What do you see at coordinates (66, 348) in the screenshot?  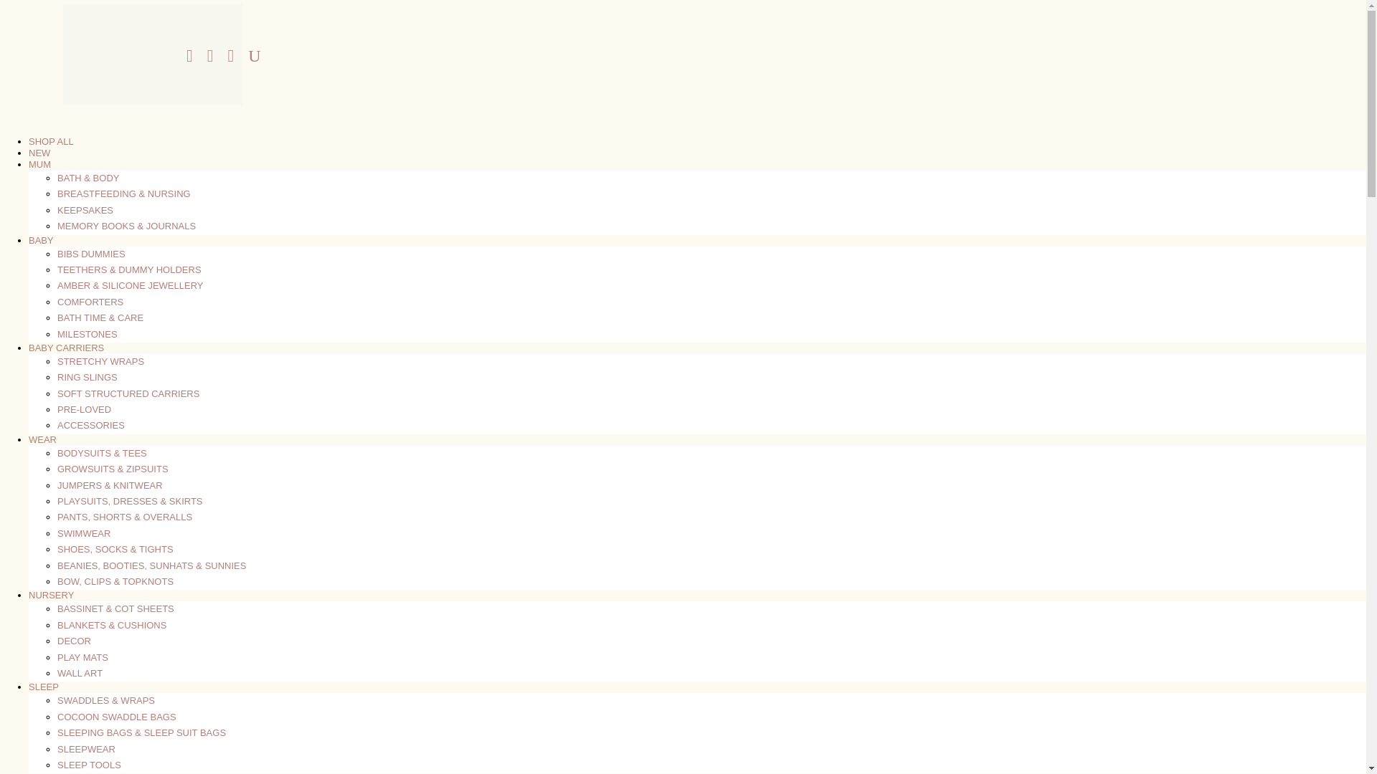 I see `BABY CARRIERS` at bounding box center [66, 348].